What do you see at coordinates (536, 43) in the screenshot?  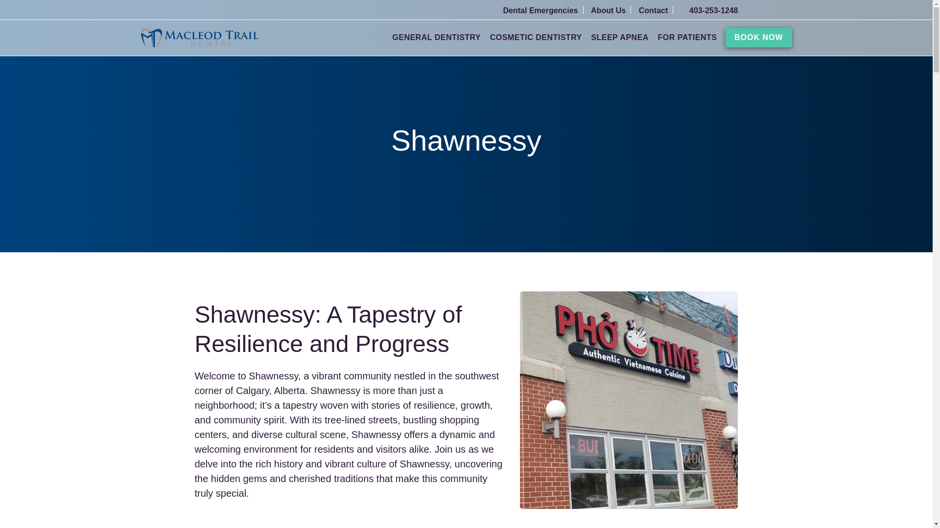 I see `COSMETIC DENTISTRY` at bounding box center [536, 43].